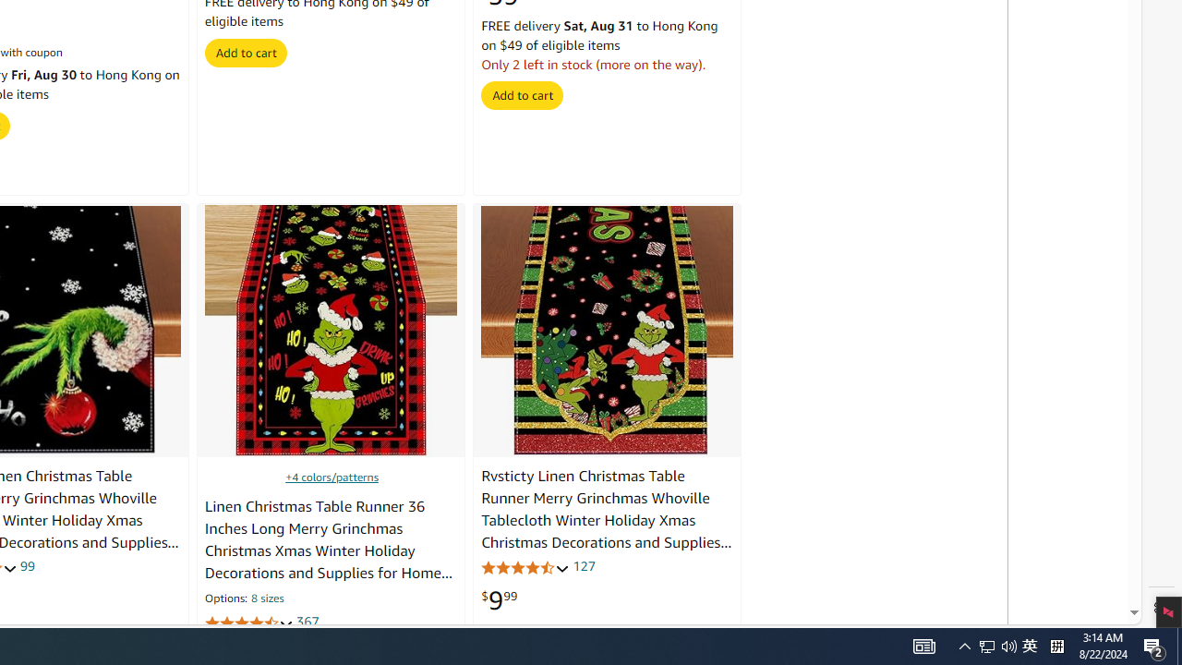 Image resolution: width=1182 pixels, height=665 pixels. I want to click on 4.6 out of 5 stars, so click(525, 567).